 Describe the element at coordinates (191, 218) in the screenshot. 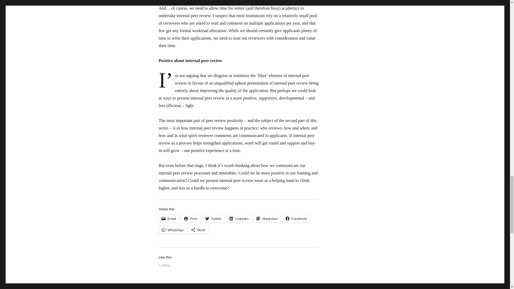

I see `Click to print` at that location.